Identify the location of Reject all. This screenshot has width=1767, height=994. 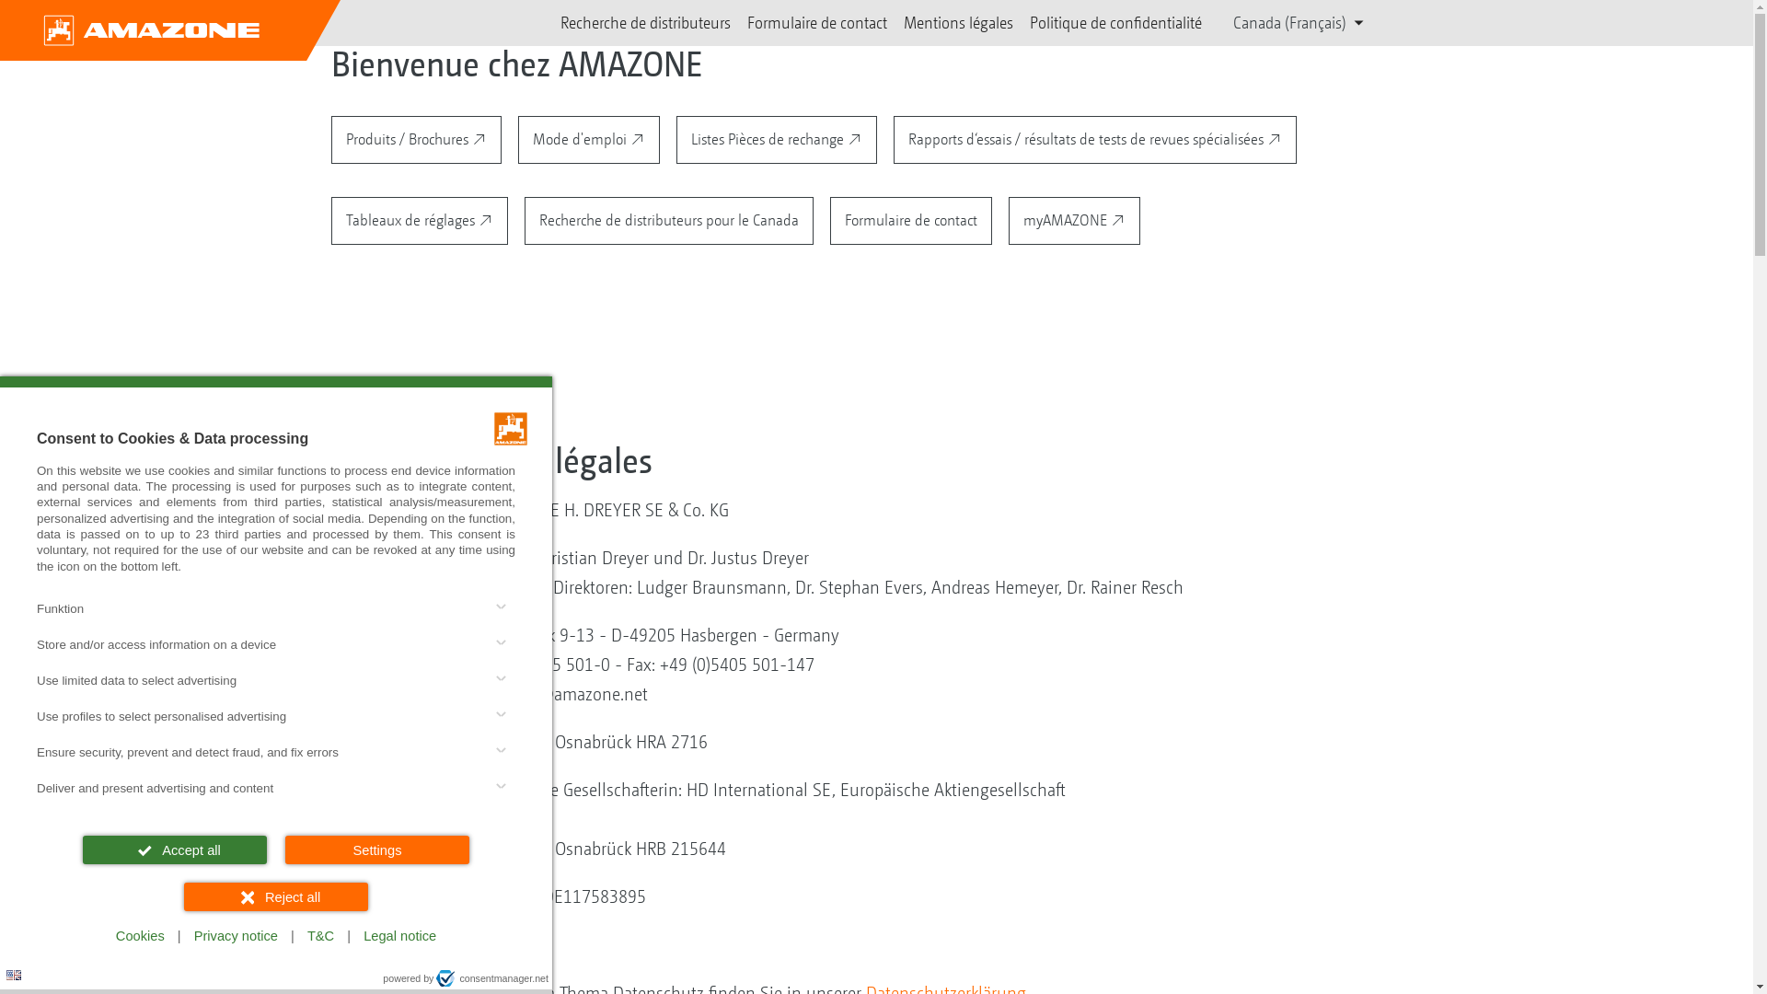
(276, 896).